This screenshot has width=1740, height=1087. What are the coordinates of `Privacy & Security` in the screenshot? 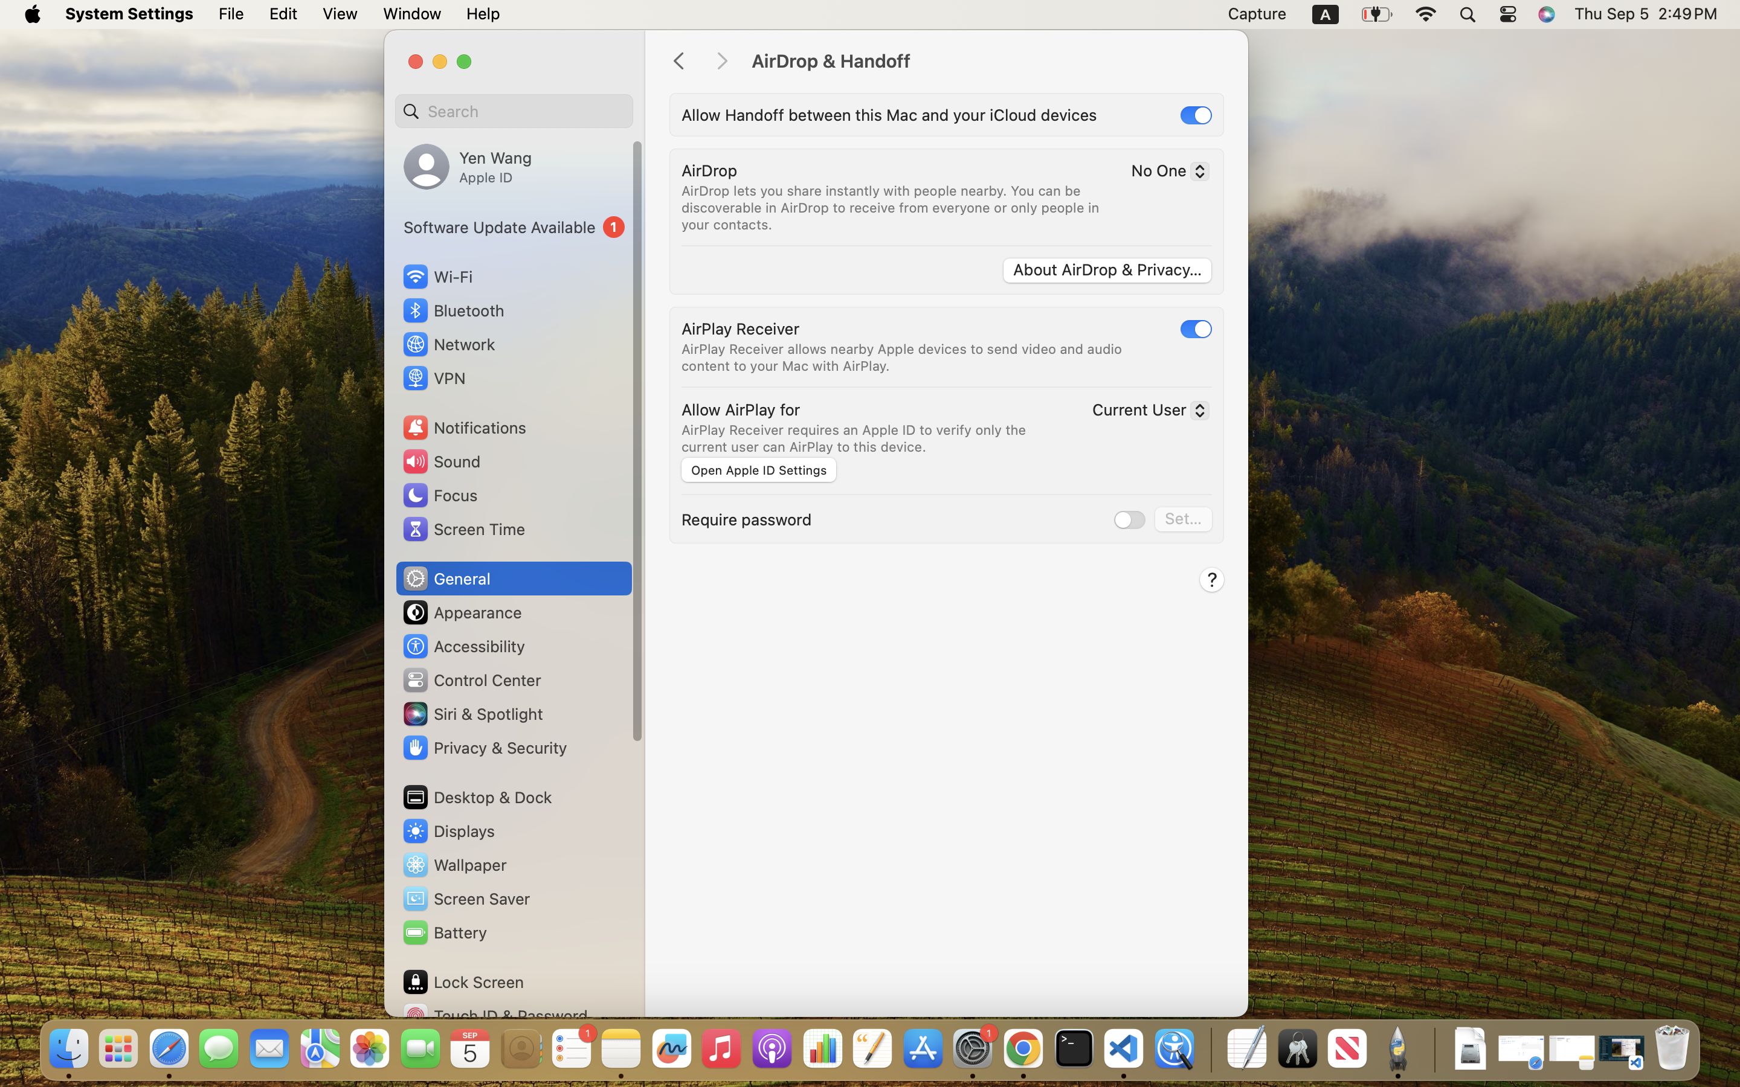 It's located at (484, 748).